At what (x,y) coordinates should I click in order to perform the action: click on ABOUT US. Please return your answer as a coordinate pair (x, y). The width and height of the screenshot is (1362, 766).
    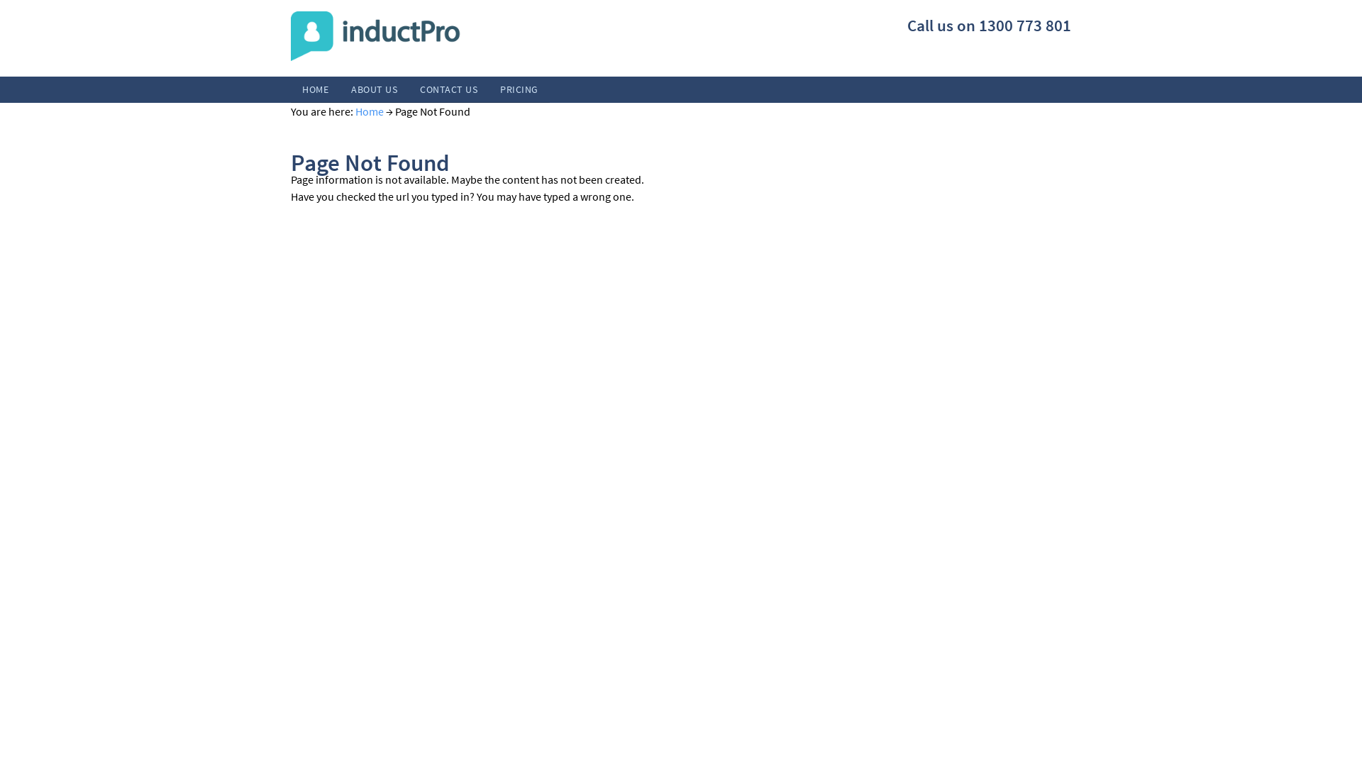
    Looking at the image, I should click on (375, 89).